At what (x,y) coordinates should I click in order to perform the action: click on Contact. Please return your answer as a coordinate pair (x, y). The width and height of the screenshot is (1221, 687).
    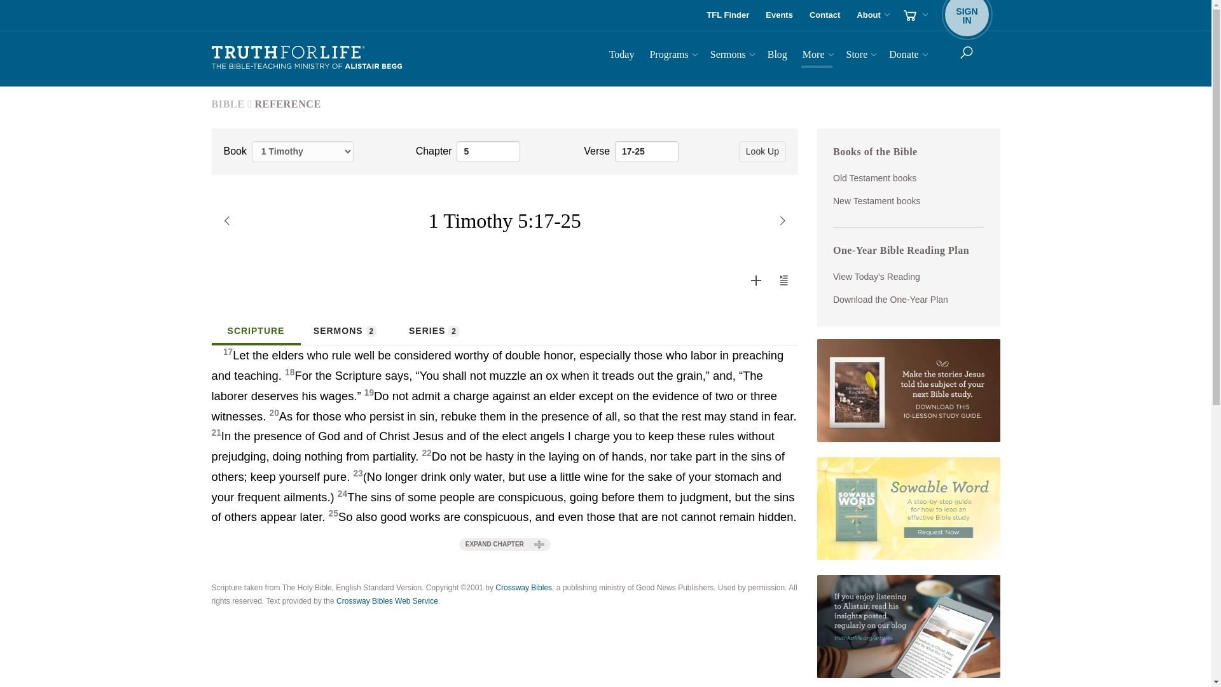
    Looking at the image, I should click on (824, 15).